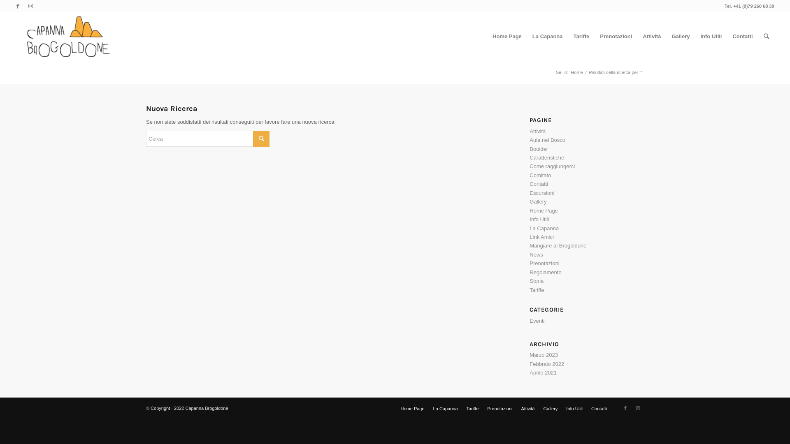 This screenshot has width=790, height=444. What do you see at coordinates (542, 193) in the screenshot?
I see `Escursioni` at bounding box center [542, 193].